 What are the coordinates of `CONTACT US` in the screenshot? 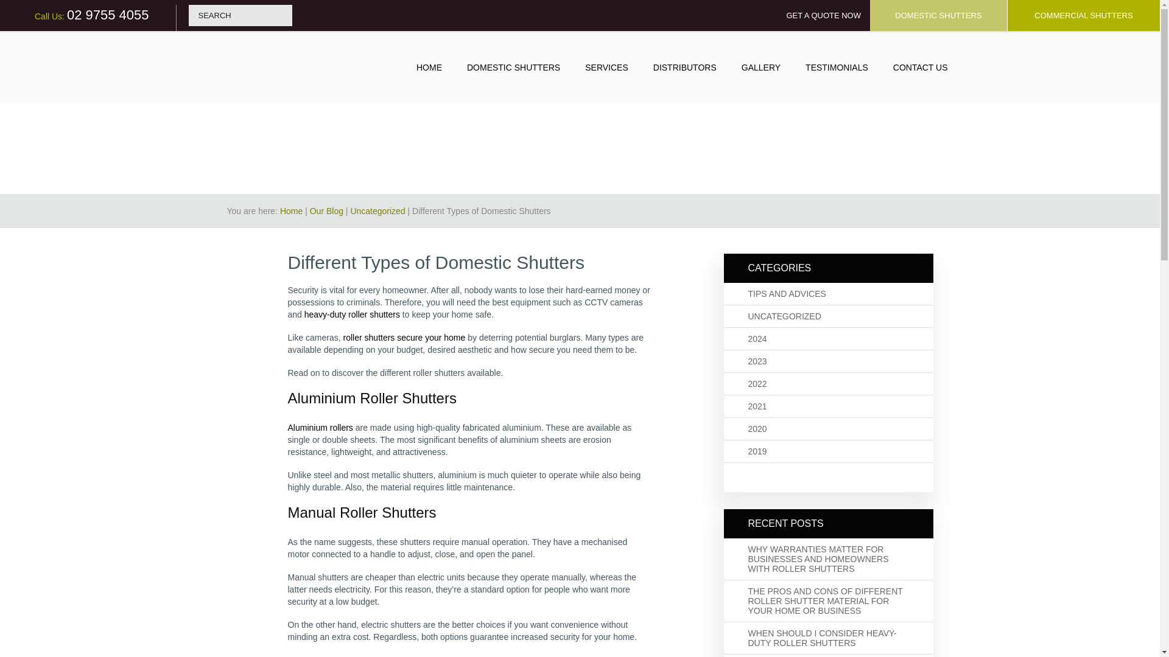 It's located at (921, 67).